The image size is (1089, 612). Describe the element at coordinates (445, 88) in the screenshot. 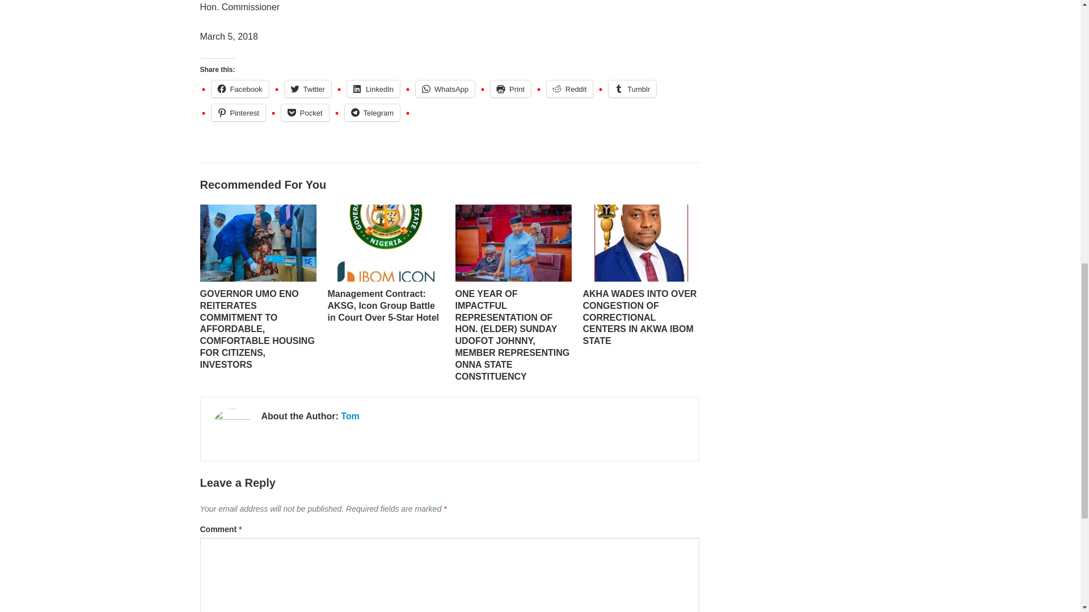

I see `Click to share on WhatsApp` at that location.